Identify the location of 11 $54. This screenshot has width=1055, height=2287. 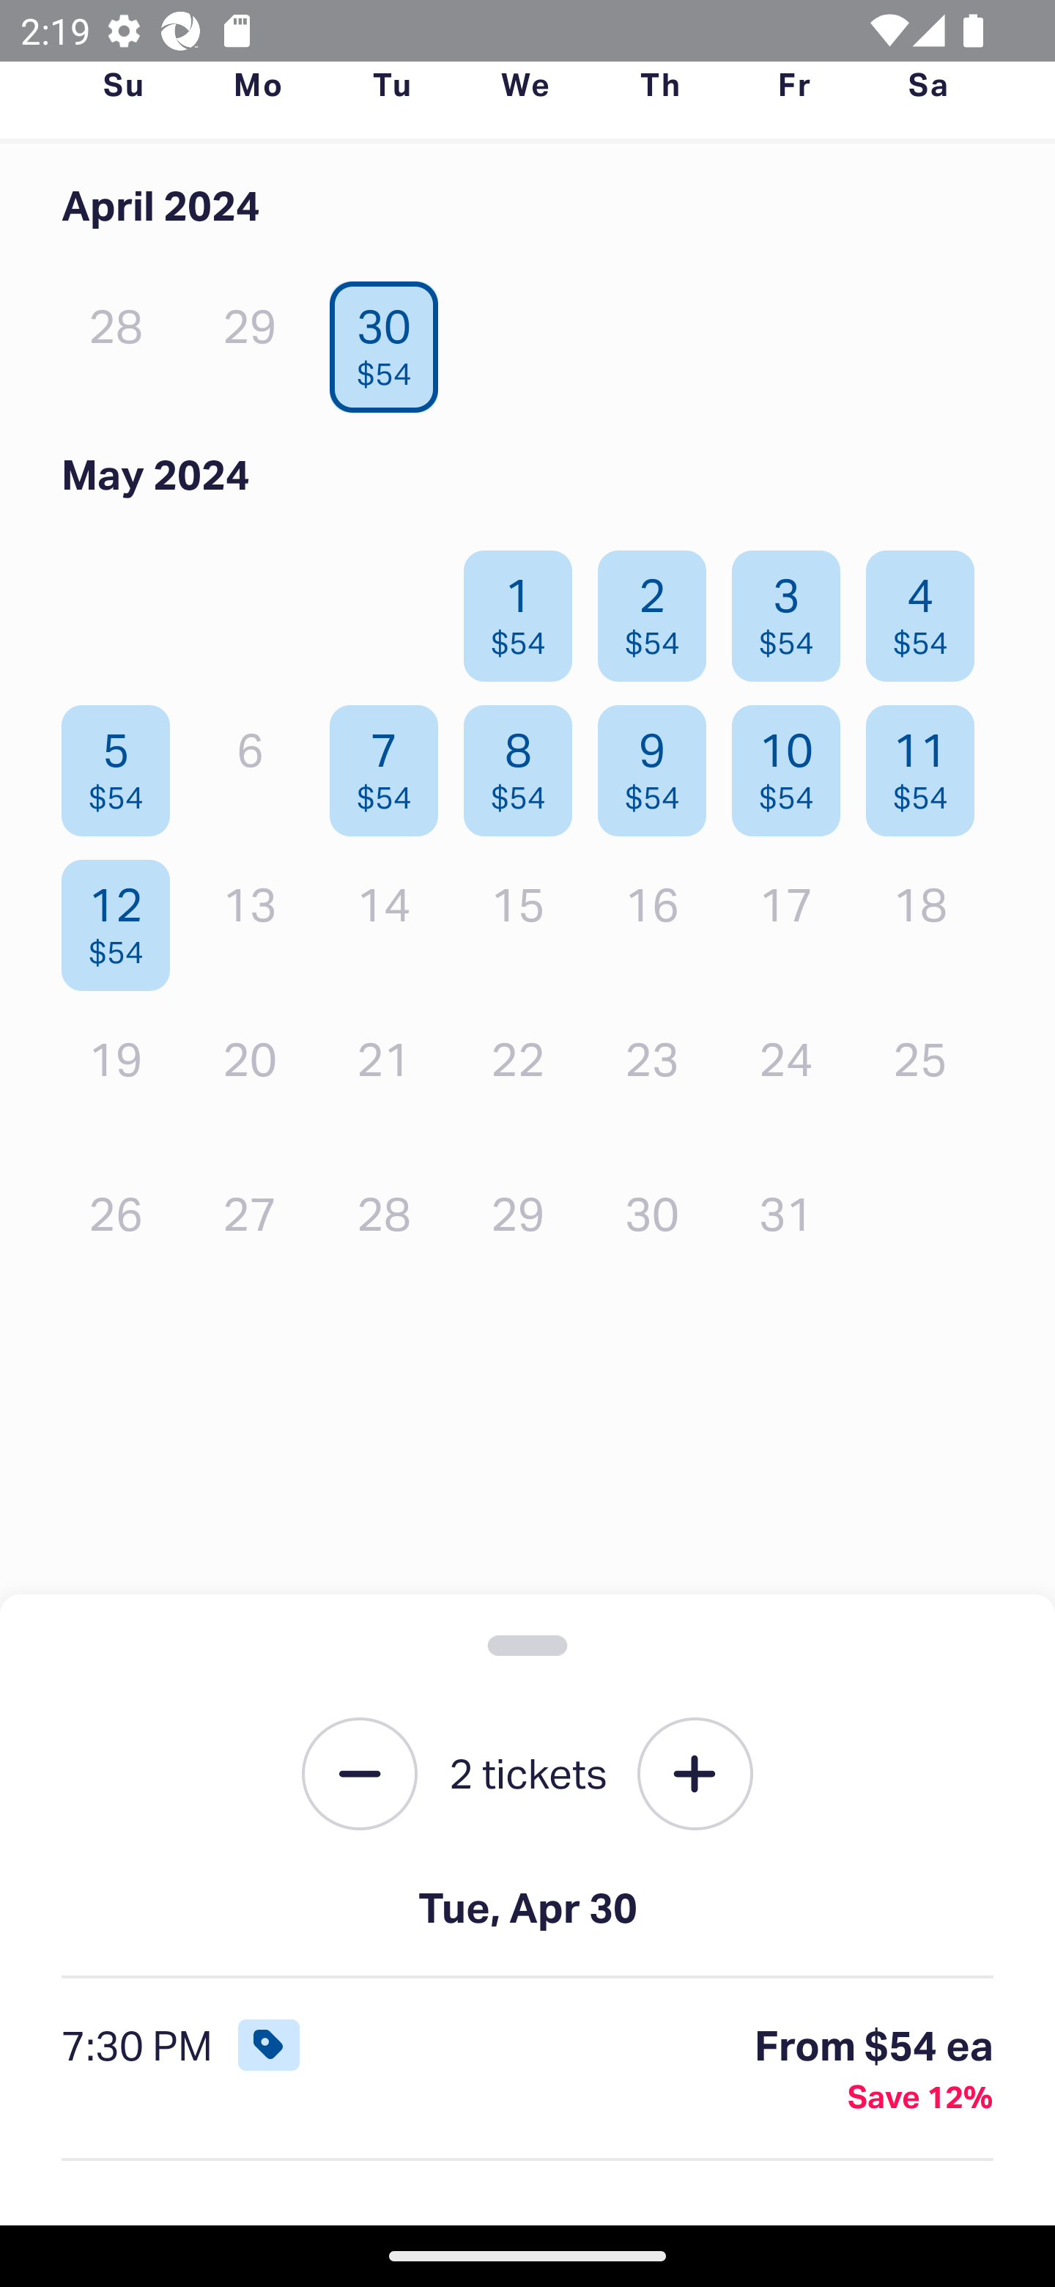
(928, 765).